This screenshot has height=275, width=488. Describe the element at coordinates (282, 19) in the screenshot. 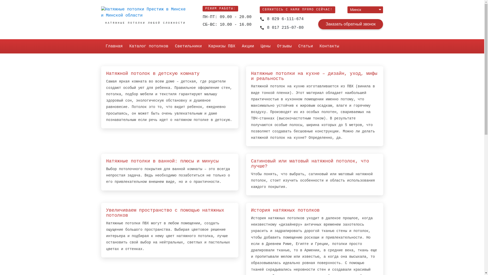

I see `8 029 6-111-674` at that location.